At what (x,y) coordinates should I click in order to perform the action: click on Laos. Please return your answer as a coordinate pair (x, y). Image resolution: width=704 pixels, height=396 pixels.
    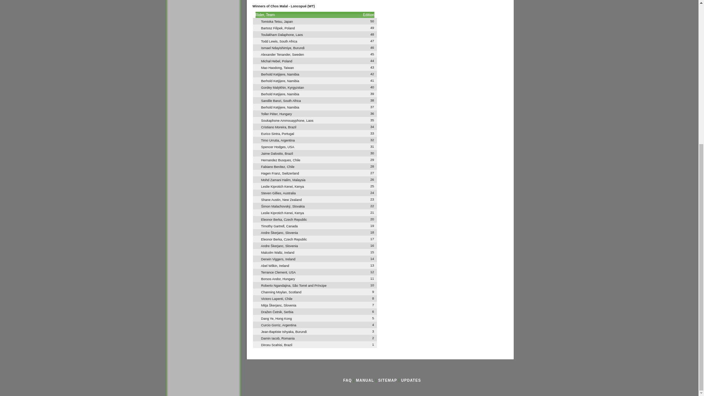
    Looking at the image, I should click on (299, 34).